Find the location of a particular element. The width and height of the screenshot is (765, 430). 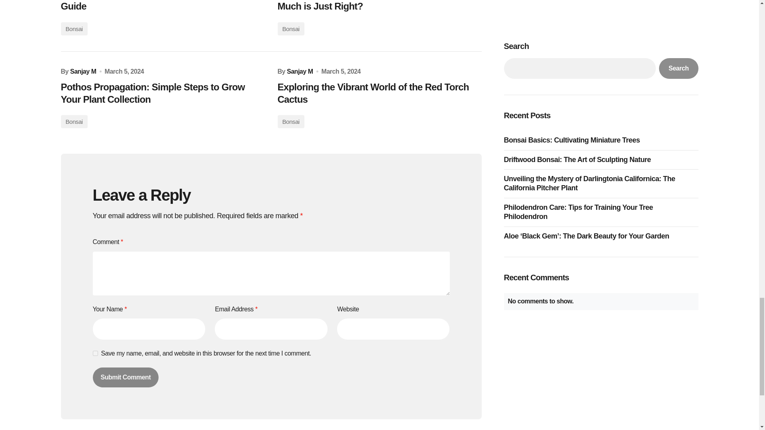

Sanjay M is located at coordinates (300, 71).